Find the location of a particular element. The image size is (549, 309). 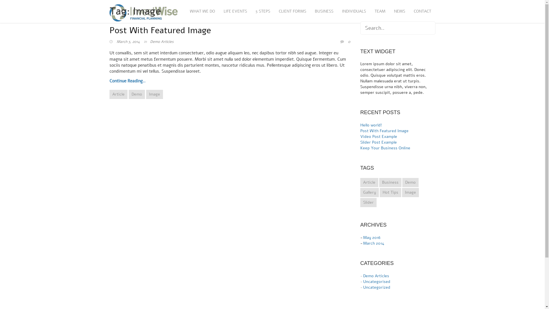

INDIVIDUALS is located at coordinates (354, 11).